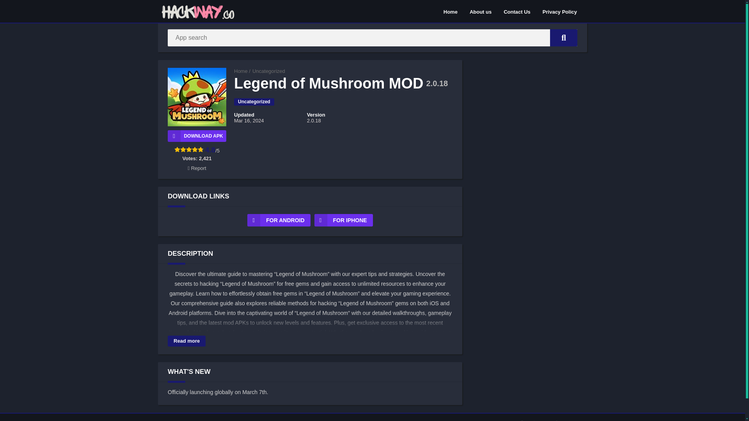 This screenshot has height=421, width=749. I want to click on About us, so click(480, 11).